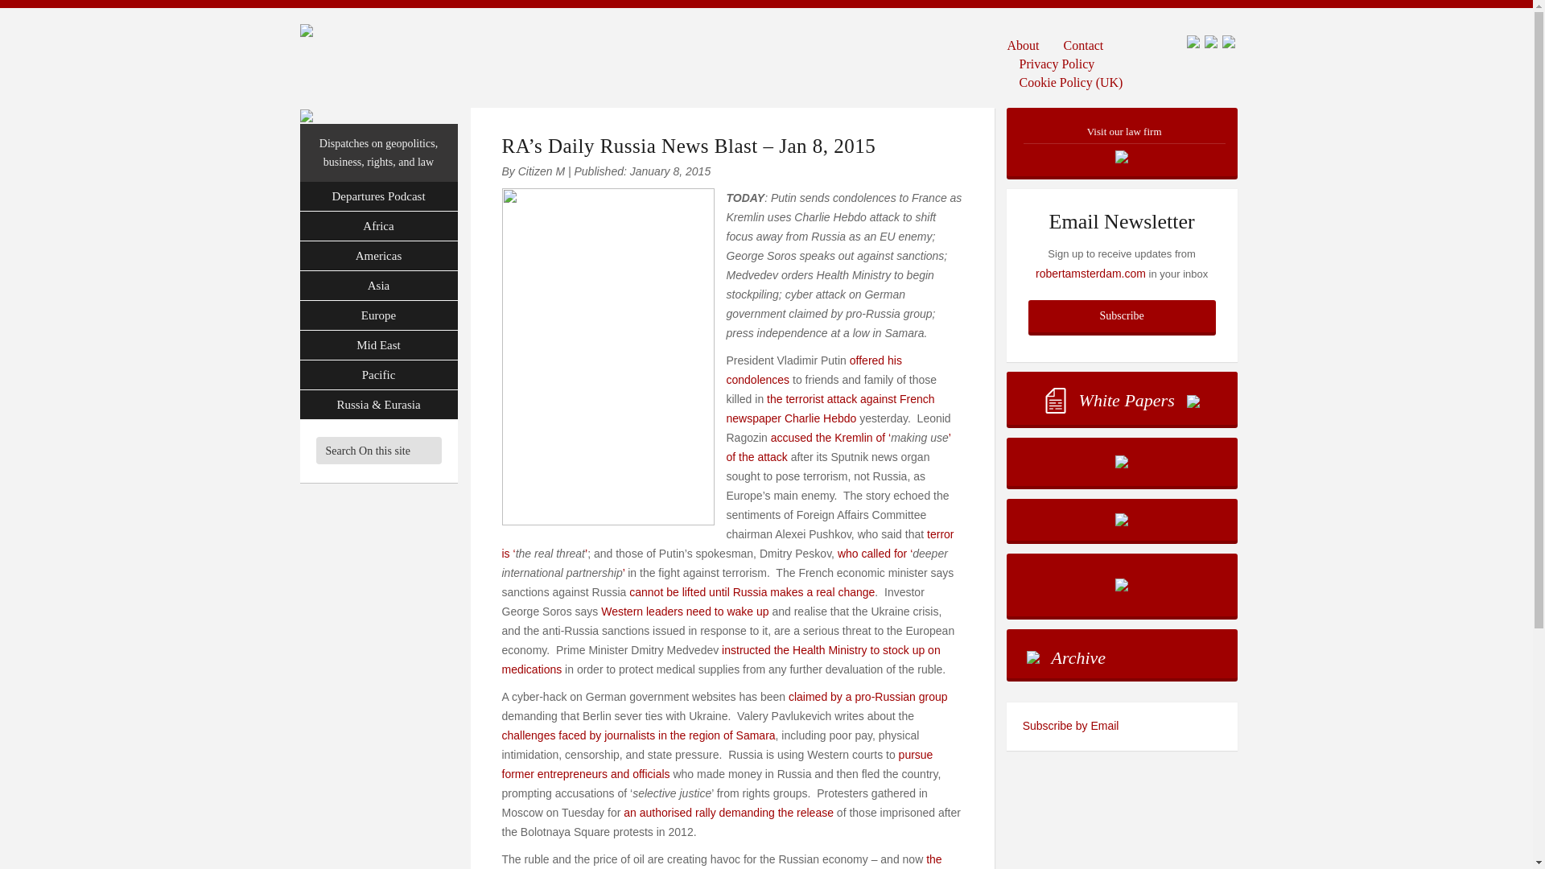 Image resolution: width=1545 pixels, height=869 pixels. I want to click on Europe, so click(378, 315).